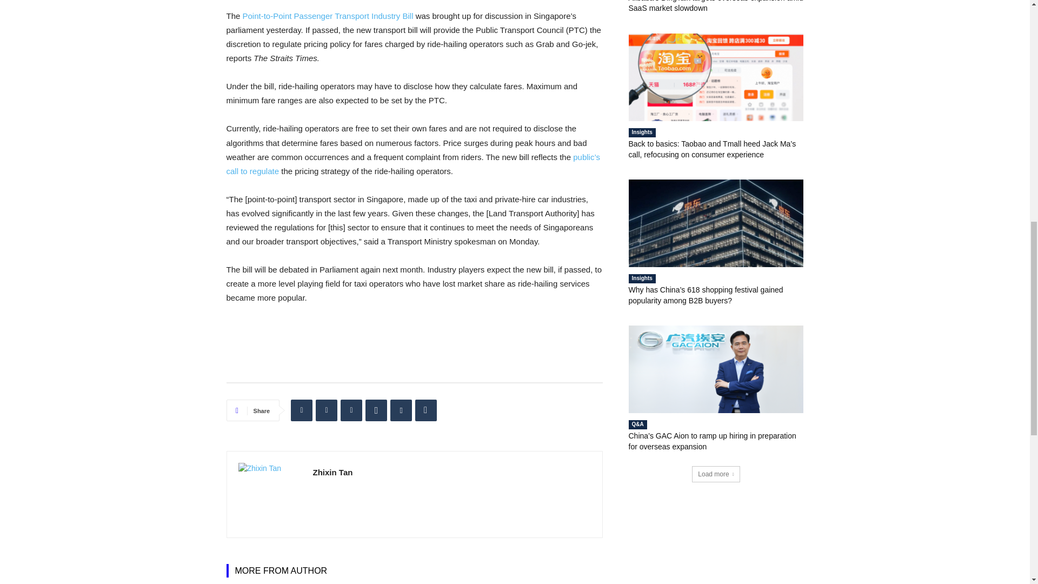  What do you see at coordinates (426, 410) in the screenshot?
I see `Copy URL` at bounding box center [426, 410].